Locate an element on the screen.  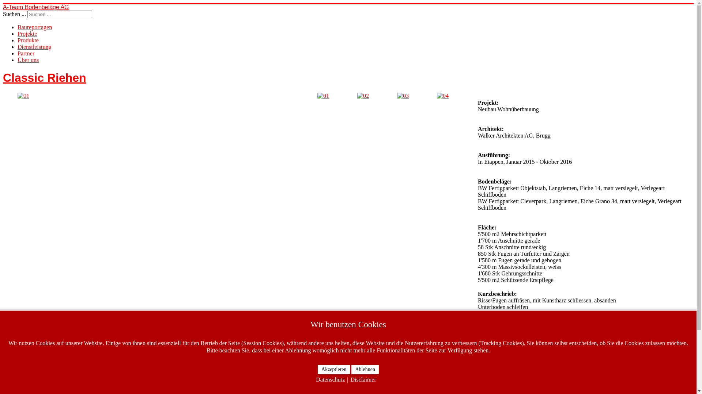
Classic Riehen is located at coordinates (45, 78).